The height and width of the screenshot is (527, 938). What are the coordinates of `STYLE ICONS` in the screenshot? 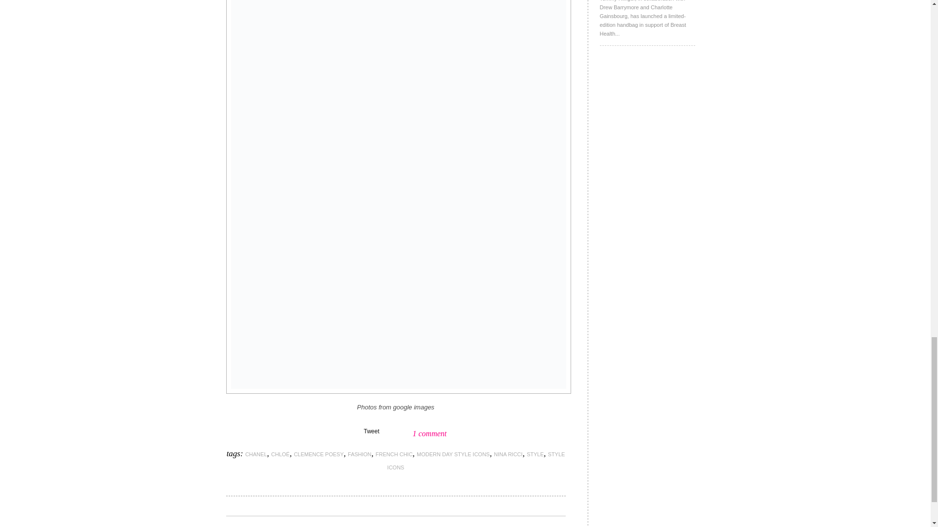 It's located at (476, 461).